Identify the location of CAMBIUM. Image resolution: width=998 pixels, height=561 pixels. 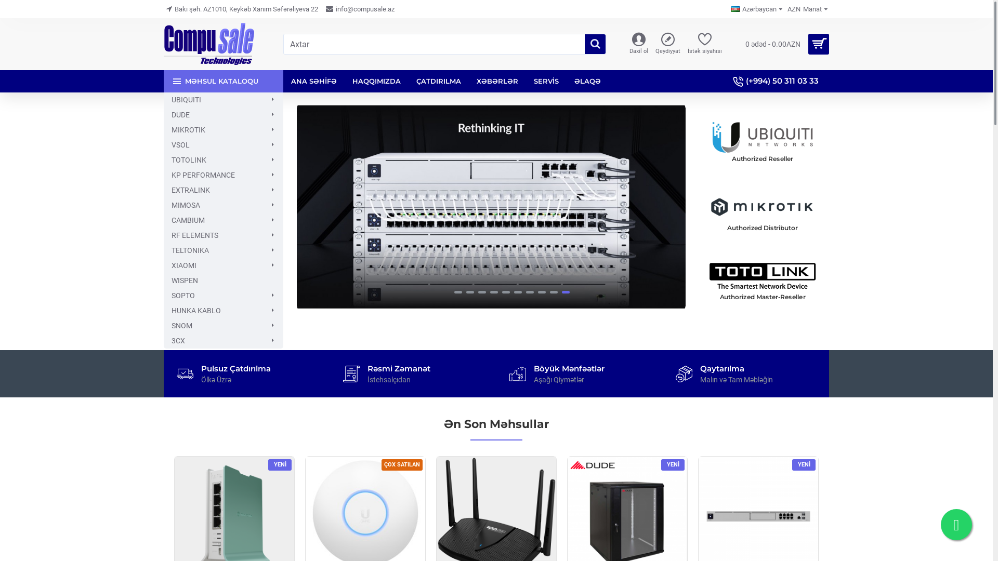
(224, 220).